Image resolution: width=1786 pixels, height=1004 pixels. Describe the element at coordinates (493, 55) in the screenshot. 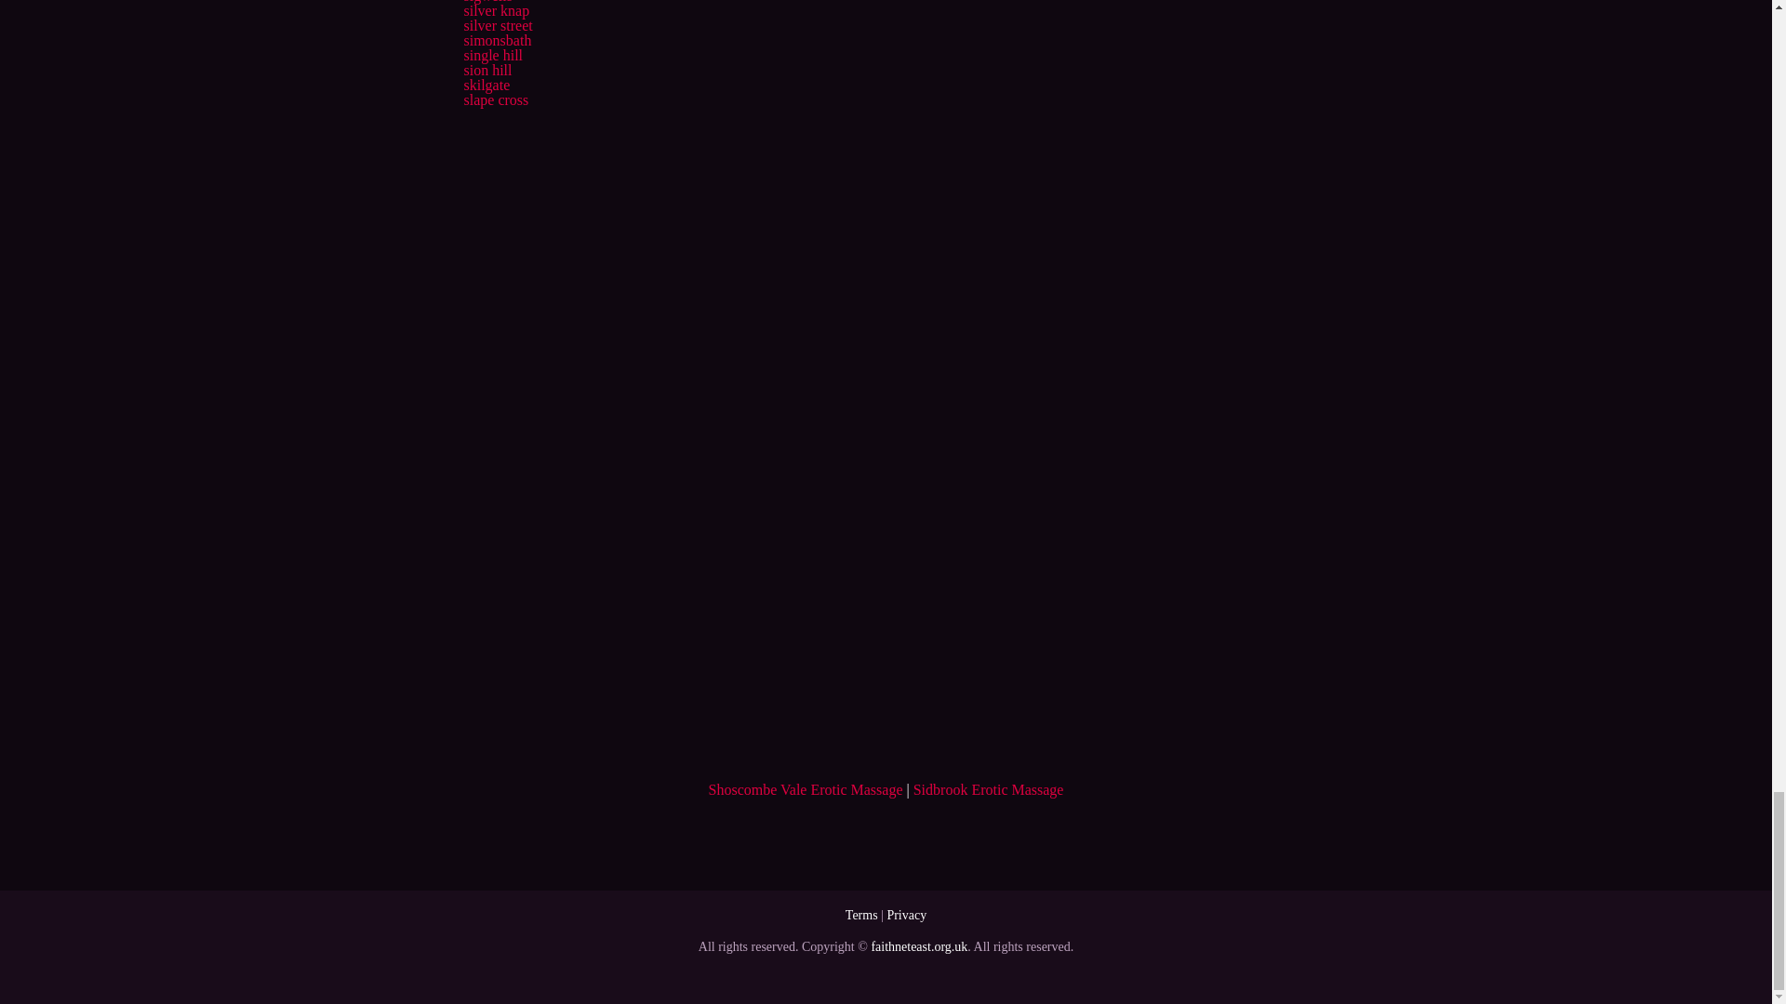

I see `single hill` at that location.